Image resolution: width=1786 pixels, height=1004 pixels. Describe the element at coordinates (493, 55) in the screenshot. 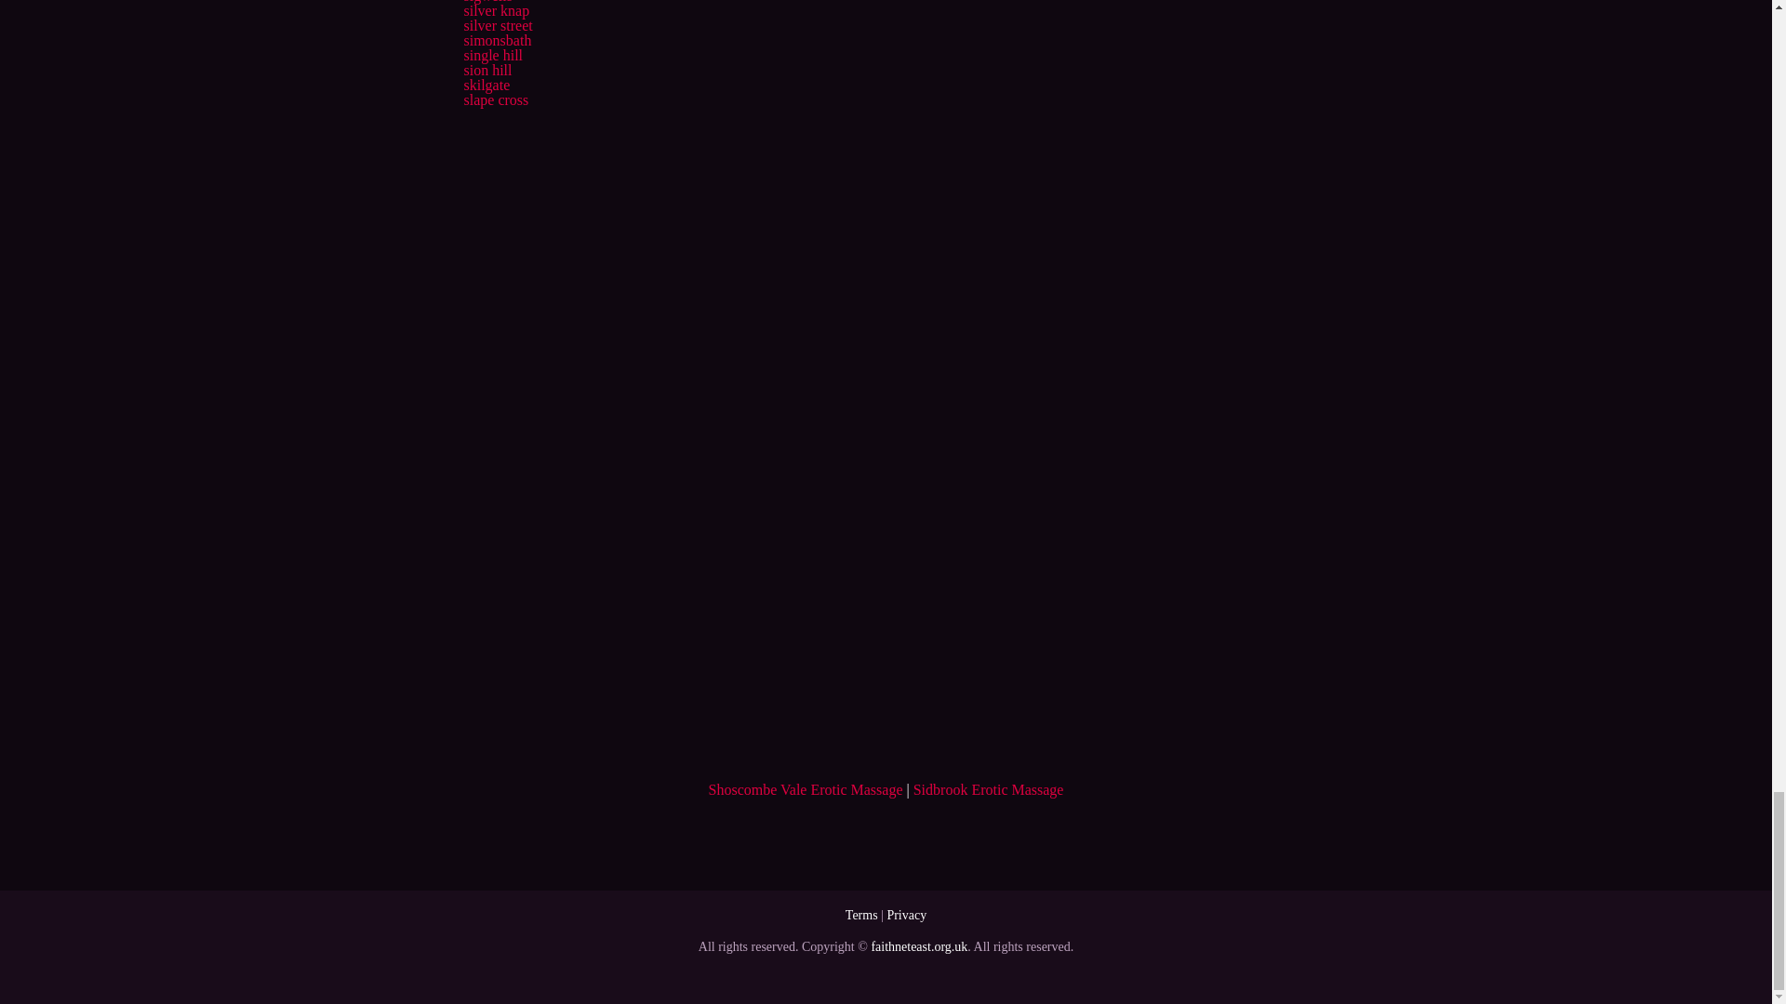

I see `single hill` at that location.